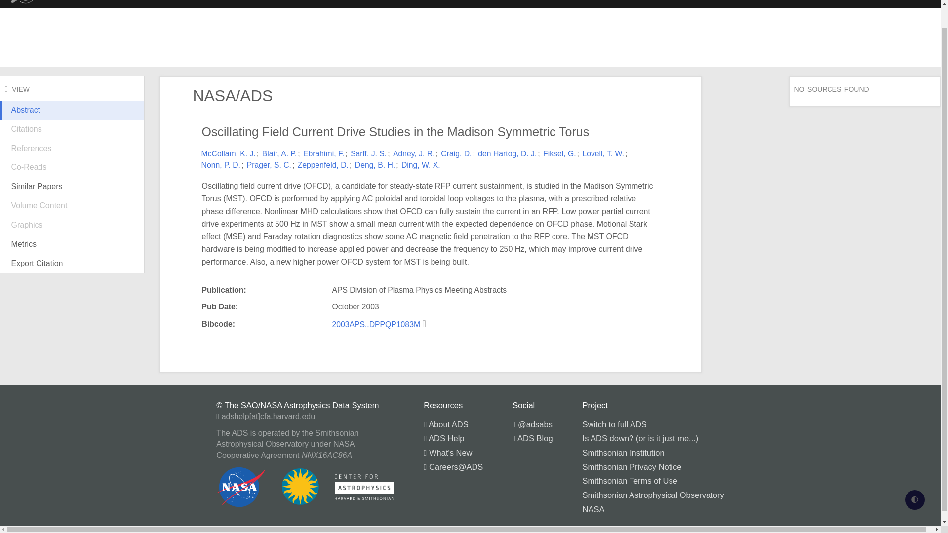 Image resolution: width=948 pixels, height=533 pixels. What do you see at coordinates (507, 153) in the screenshot?
I see `den Hartog, D. J.` at bounding box center [507, 153].